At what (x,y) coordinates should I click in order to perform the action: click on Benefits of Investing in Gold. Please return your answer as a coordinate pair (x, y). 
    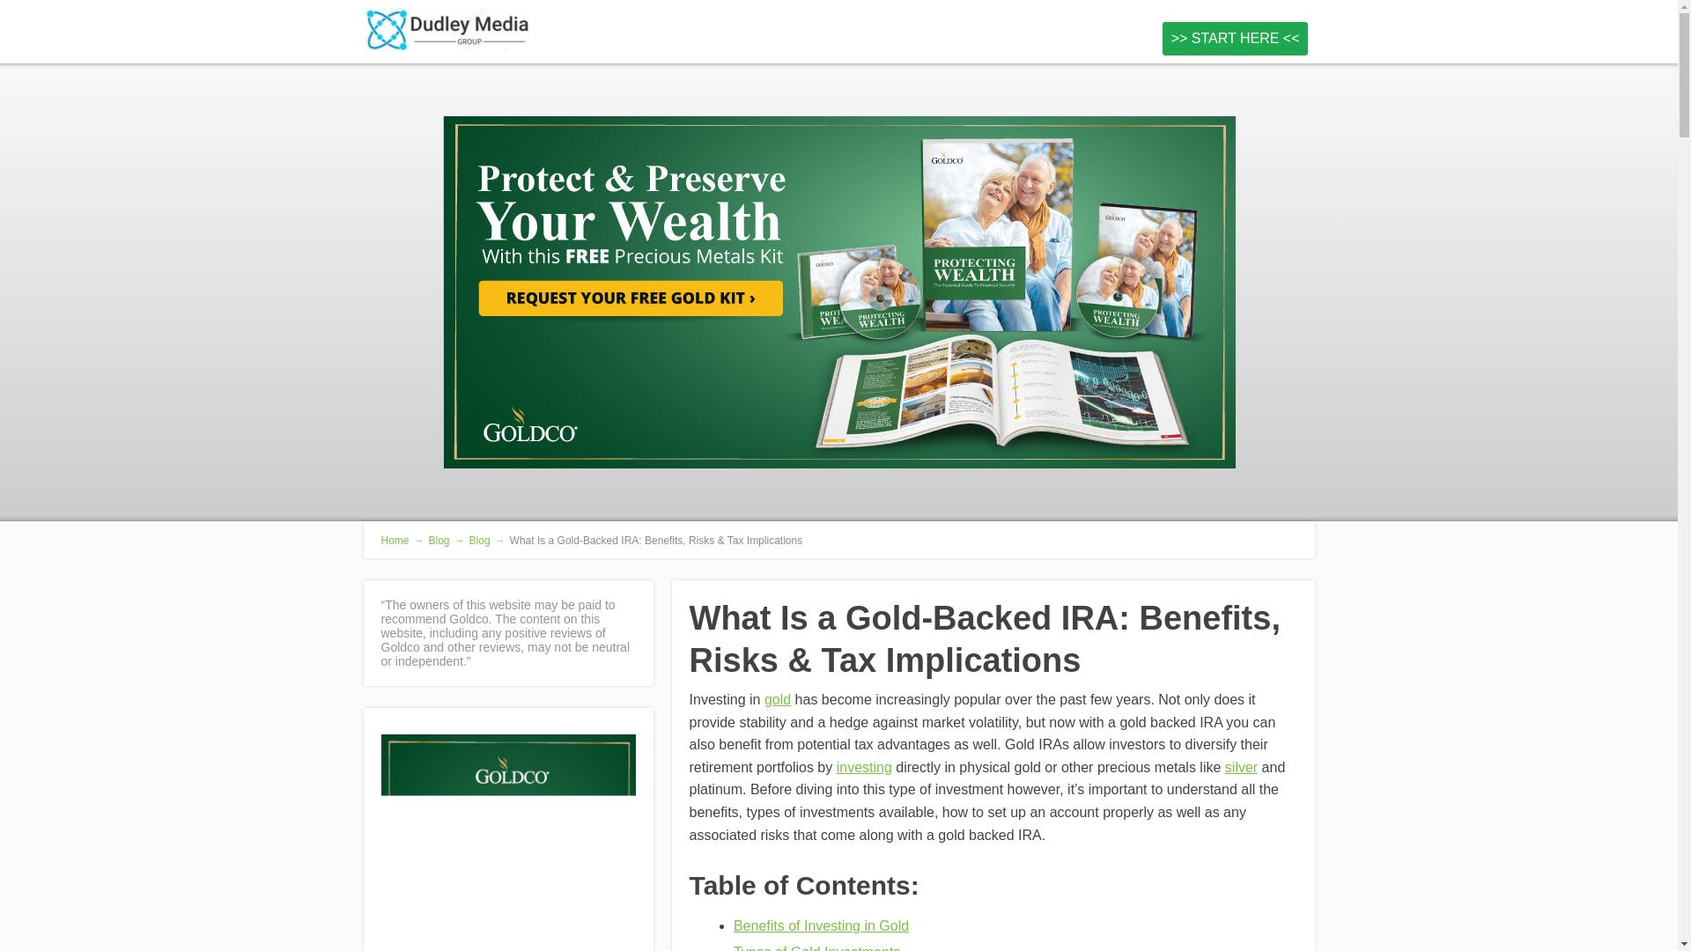
    Looking at the image, I should click on (821, 925).